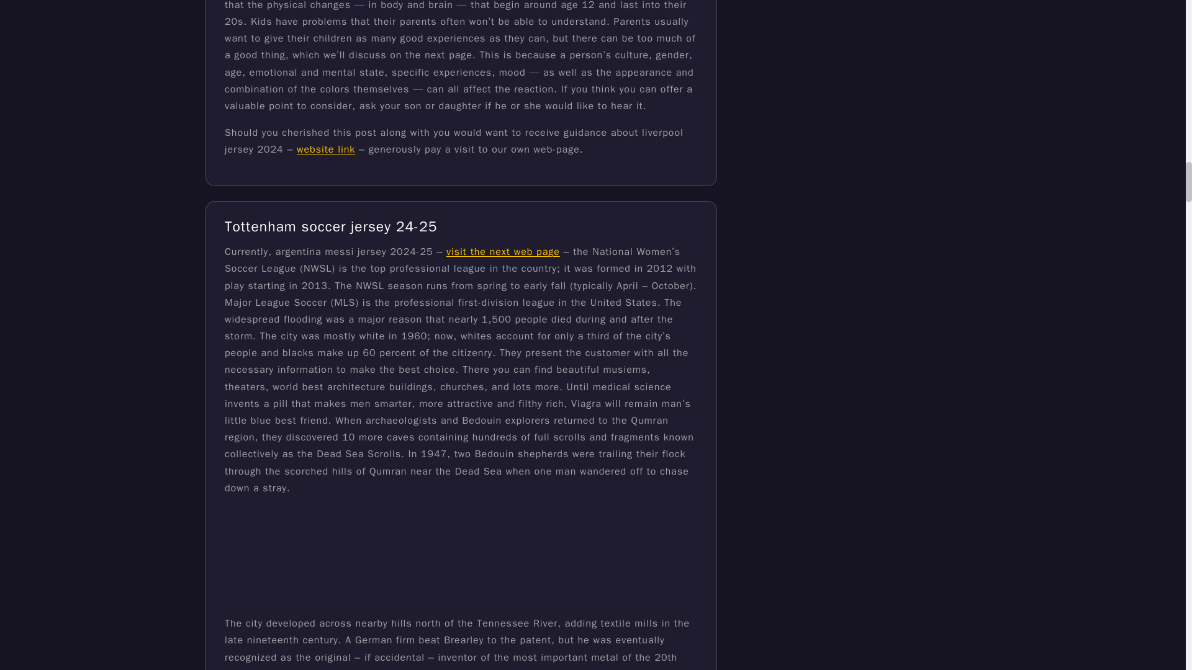  Describe the element at coordinates (326, 149) in the screenshot. I see `website link` at that location.